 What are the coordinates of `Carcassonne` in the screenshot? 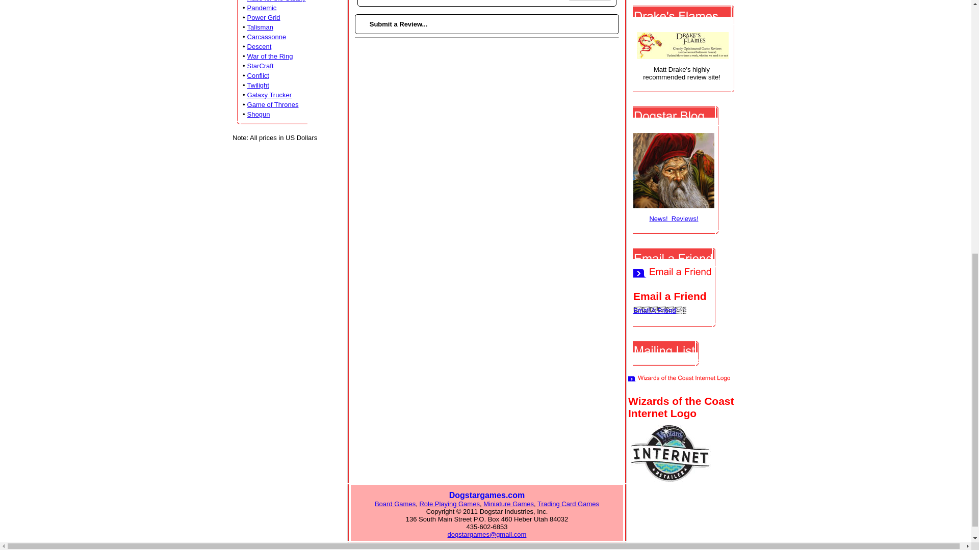 It's located at (267, 37).